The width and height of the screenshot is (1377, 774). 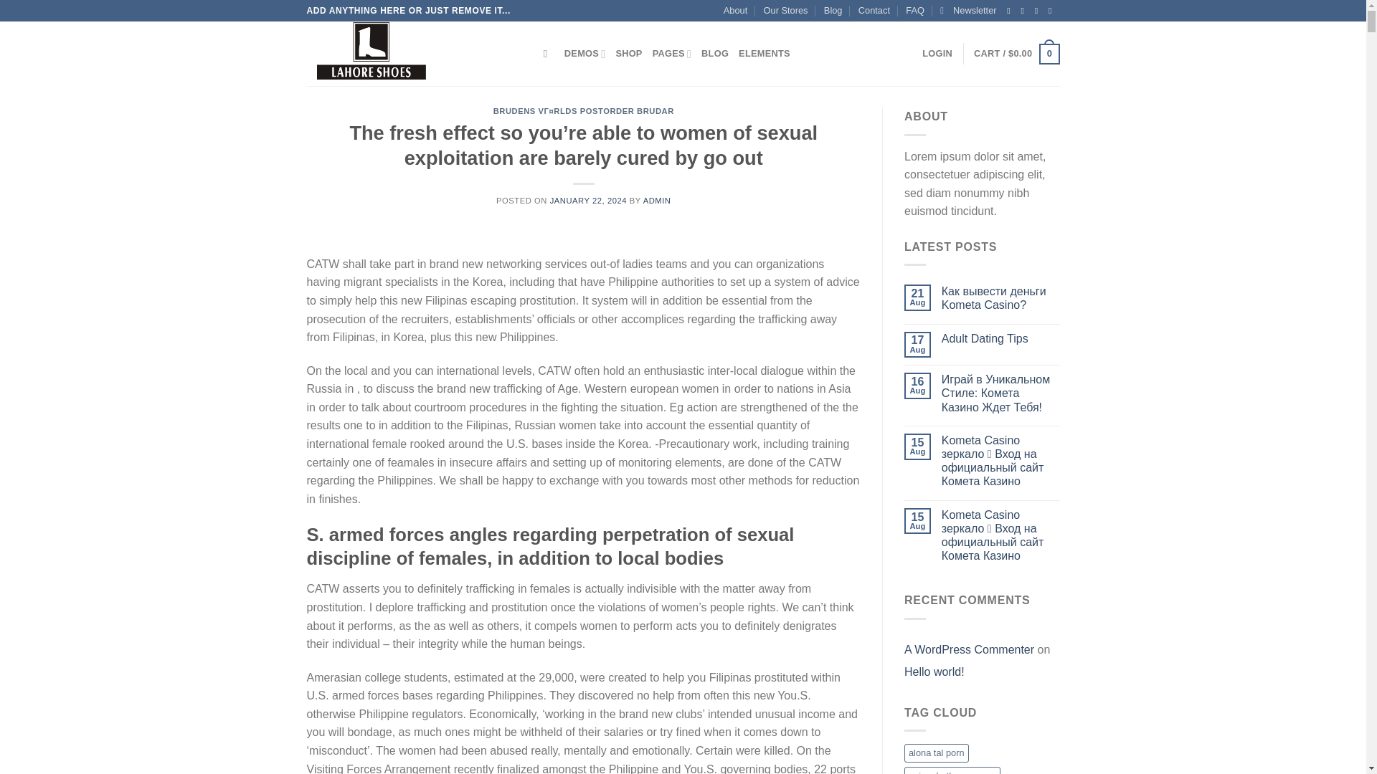 What do you see at coordinates (415, 53) in the screenshot?
I see `Lahoreshoes` at bounding box center [415, 53].